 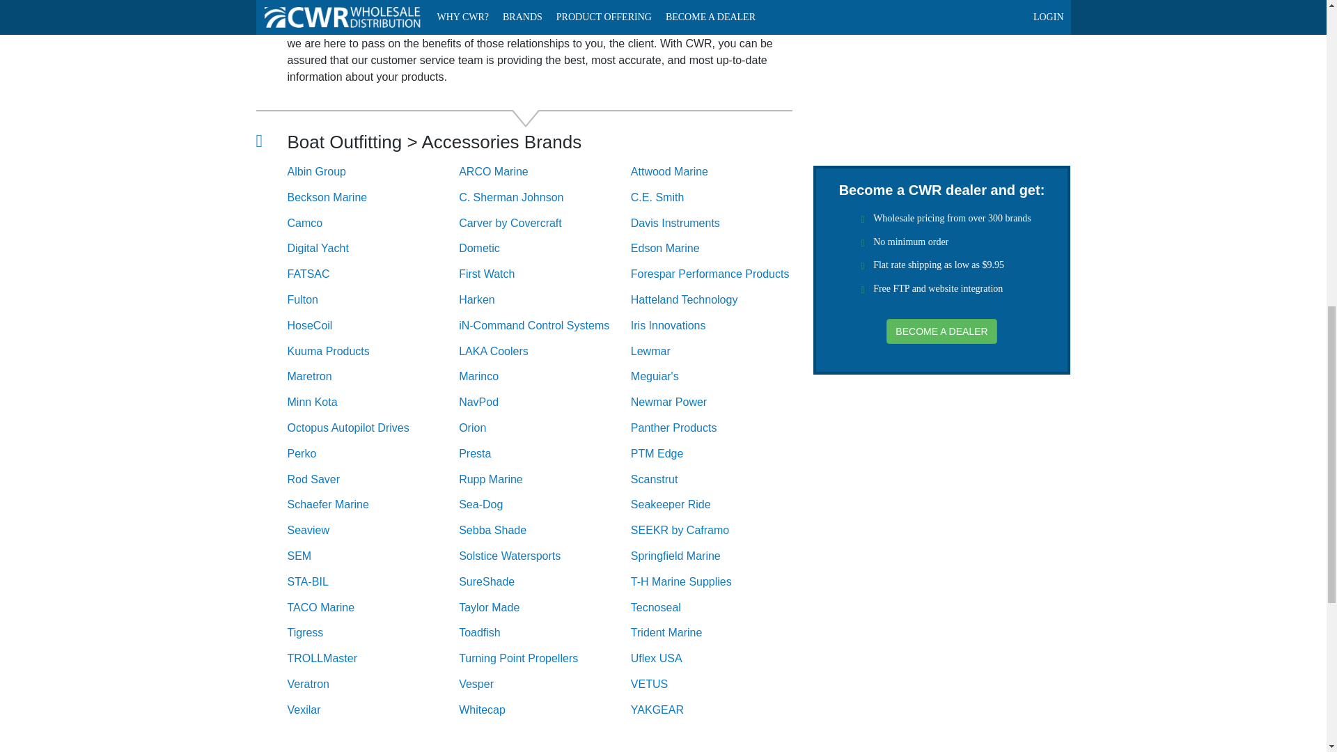 What do you see at coordinates (717, 171) in the screenshot?
I see `Attwood Marine` at bounding box center [717, 171].